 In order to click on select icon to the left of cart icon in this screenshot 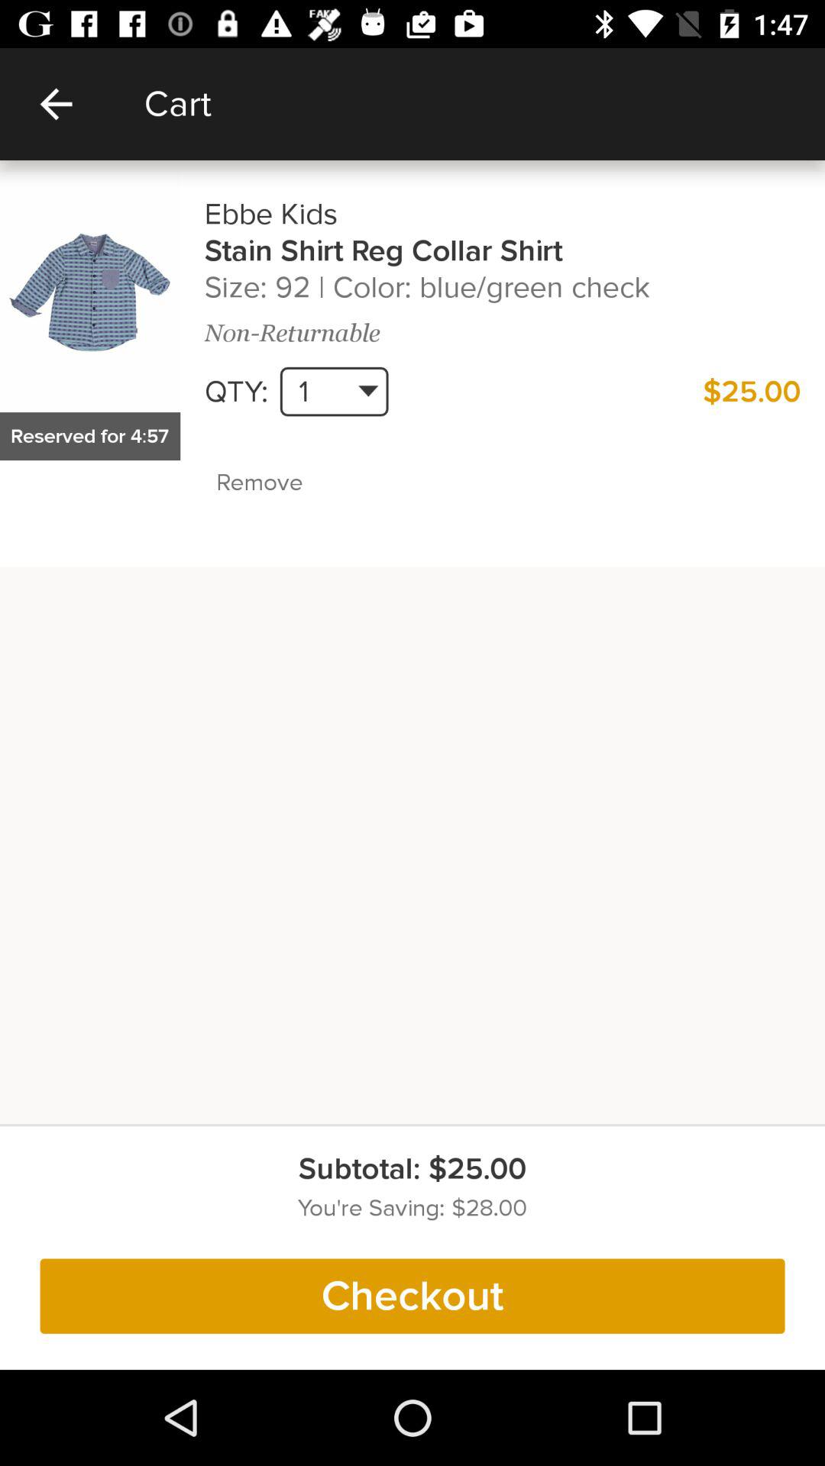, I will do `click(56, 104)`.